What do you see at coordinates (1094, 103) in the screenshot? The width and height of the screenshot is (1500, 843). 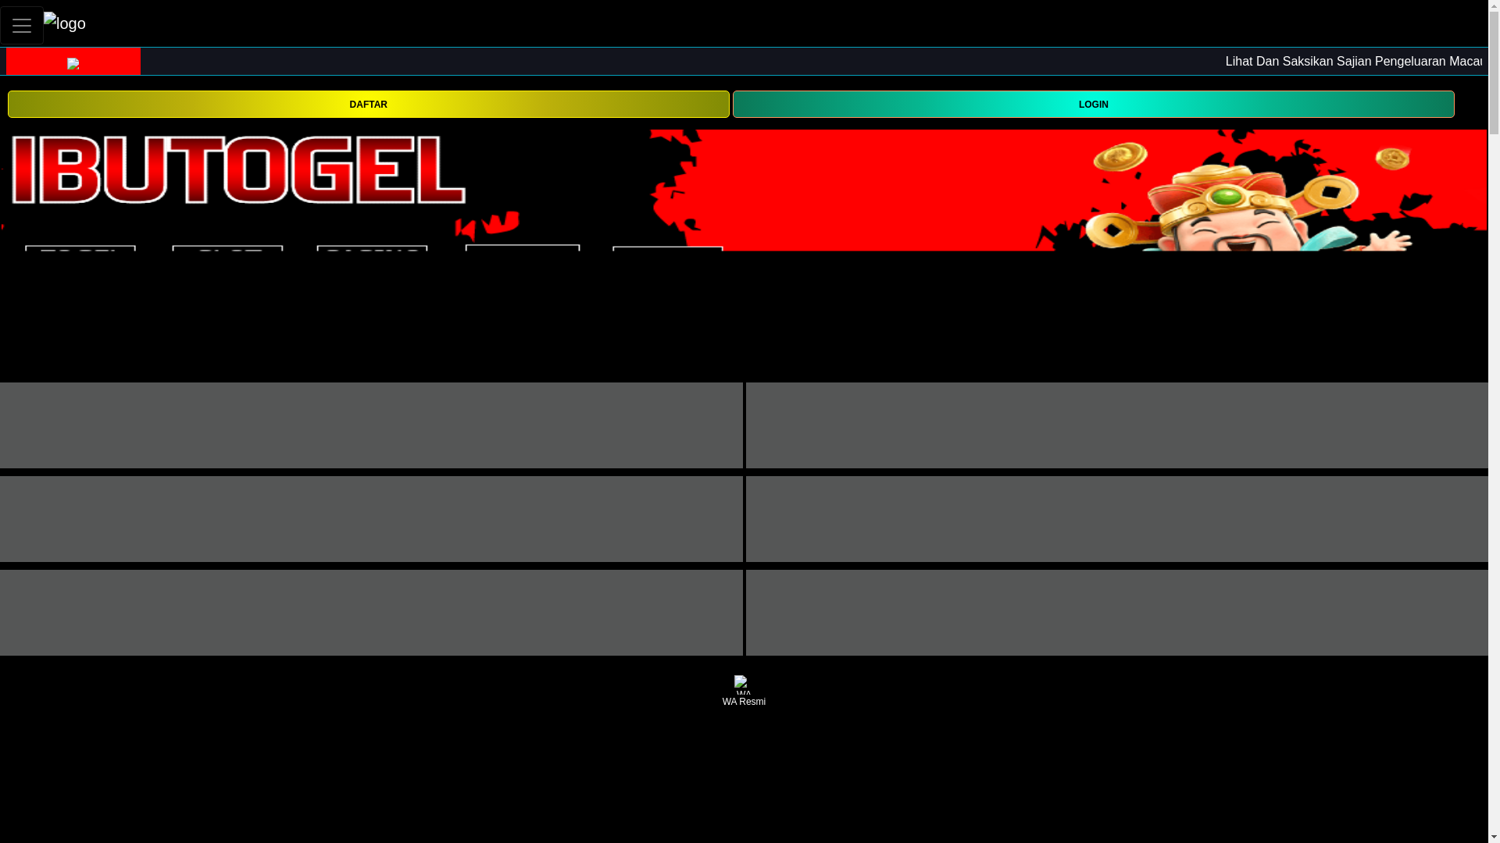 I see `LOGIN` at bounding box center [1094, 103].